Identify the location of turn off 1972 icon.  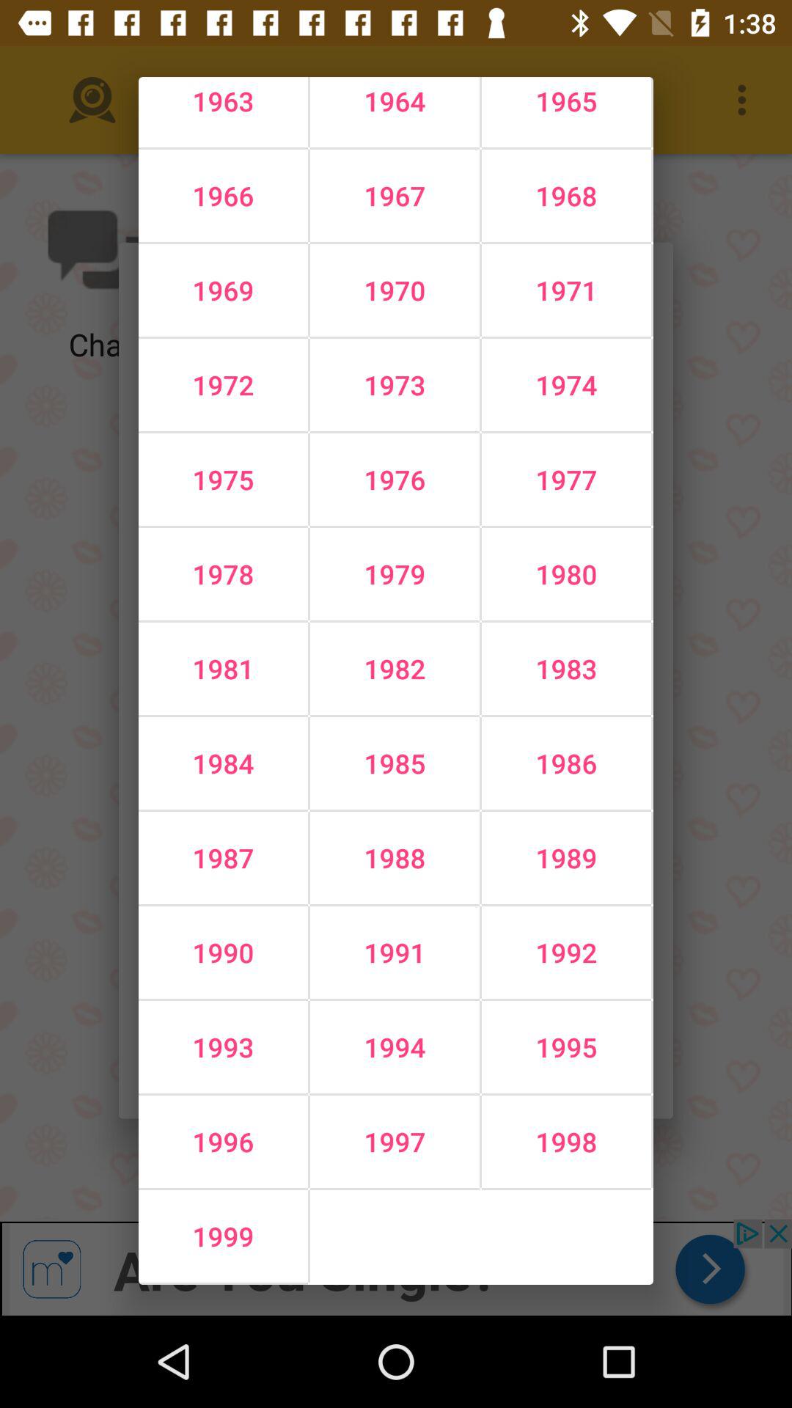
(223, 384).